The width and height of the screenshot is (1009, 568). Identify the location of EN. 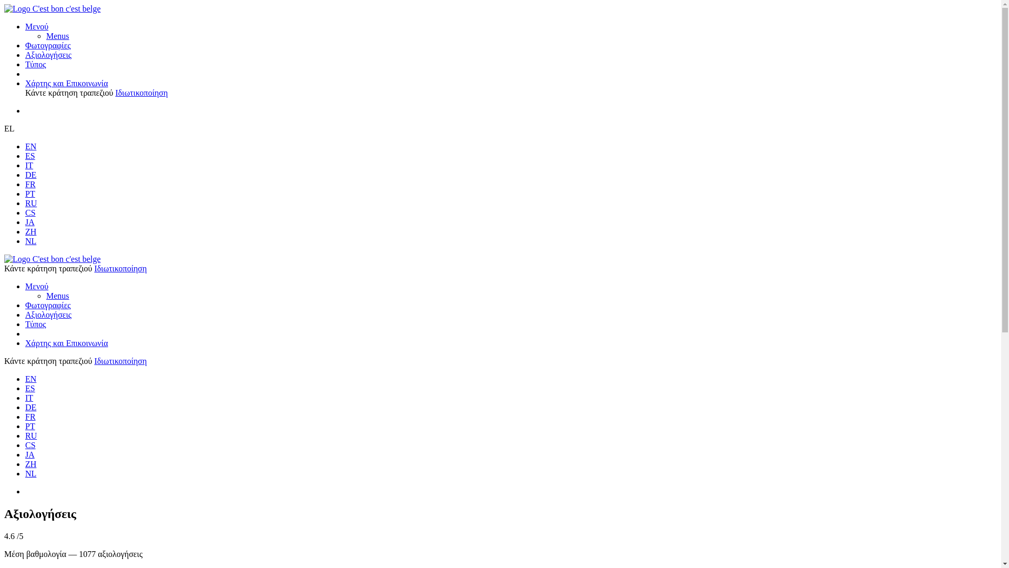
(30, 146).